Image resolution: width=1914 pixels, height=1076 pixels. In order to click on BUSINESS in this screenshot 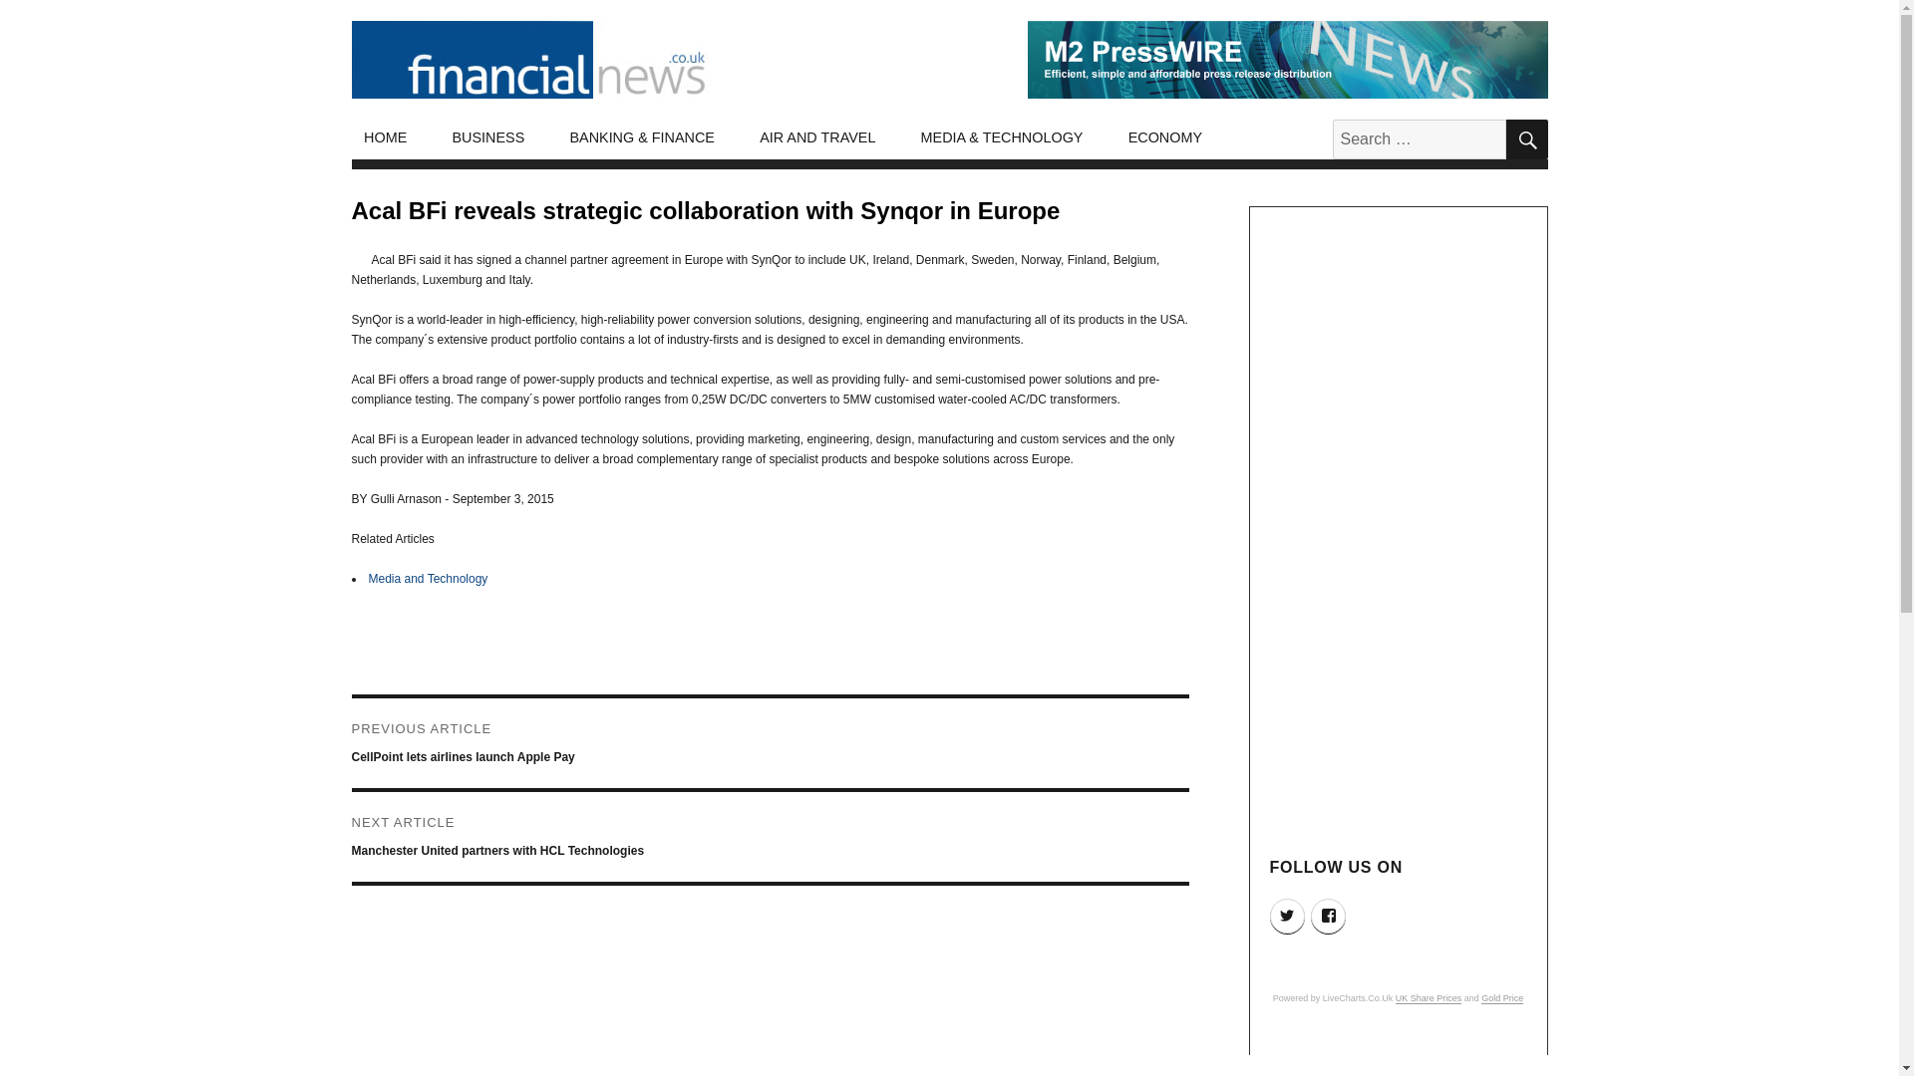, I will do `click(488, 137)`.